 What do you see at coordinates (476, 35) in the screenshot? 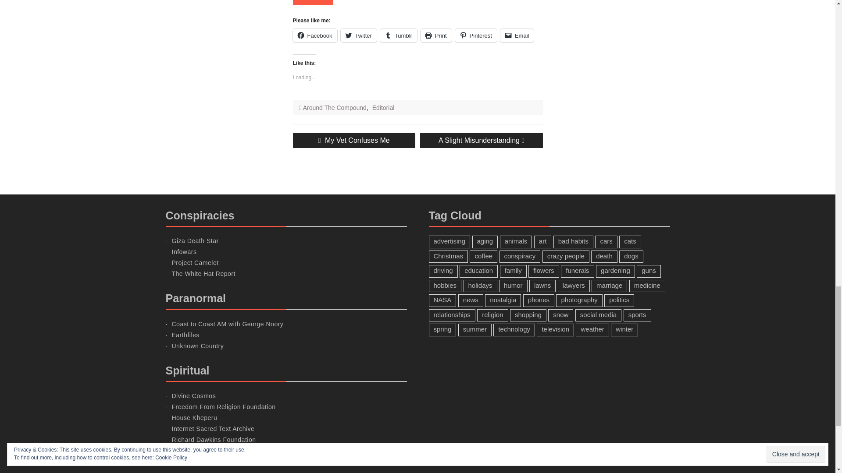
I see `Click to share on Pinterest` at bounding box center [476, 35].